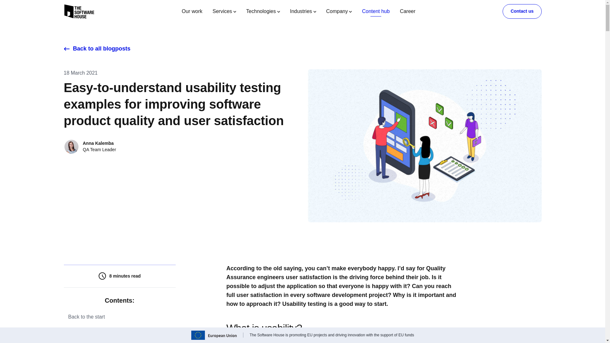  Describe the element at coordinates (192, 11) in the screenshot. I see `Our work` at that location.